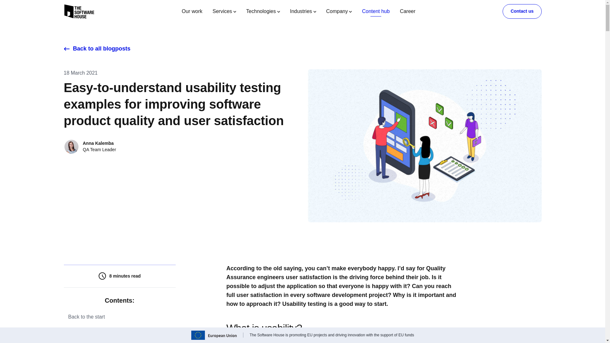  Describe the element at coordinates (192, 11) in the screenshot. I see `Our work` at that location.